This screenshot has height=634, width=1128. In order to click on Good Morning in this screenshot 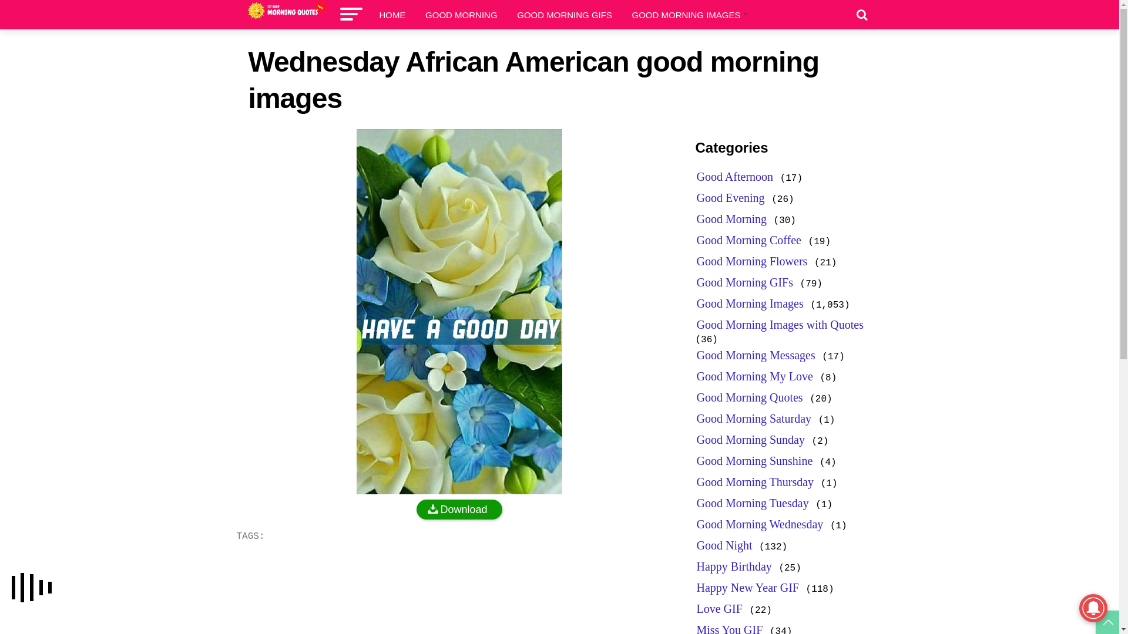, I will do `click(732, 219)`.